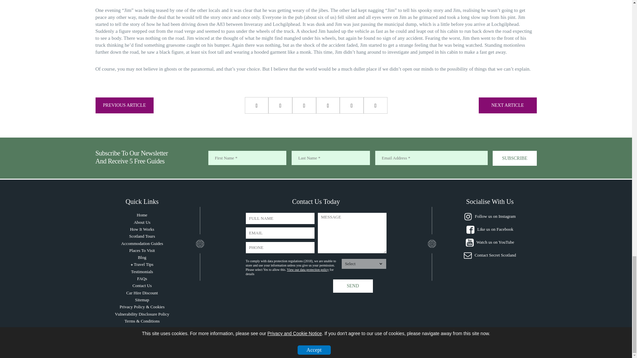 This screenshot has width=637, height=358. I want to click on Scotland Tours, so click(142, 236).